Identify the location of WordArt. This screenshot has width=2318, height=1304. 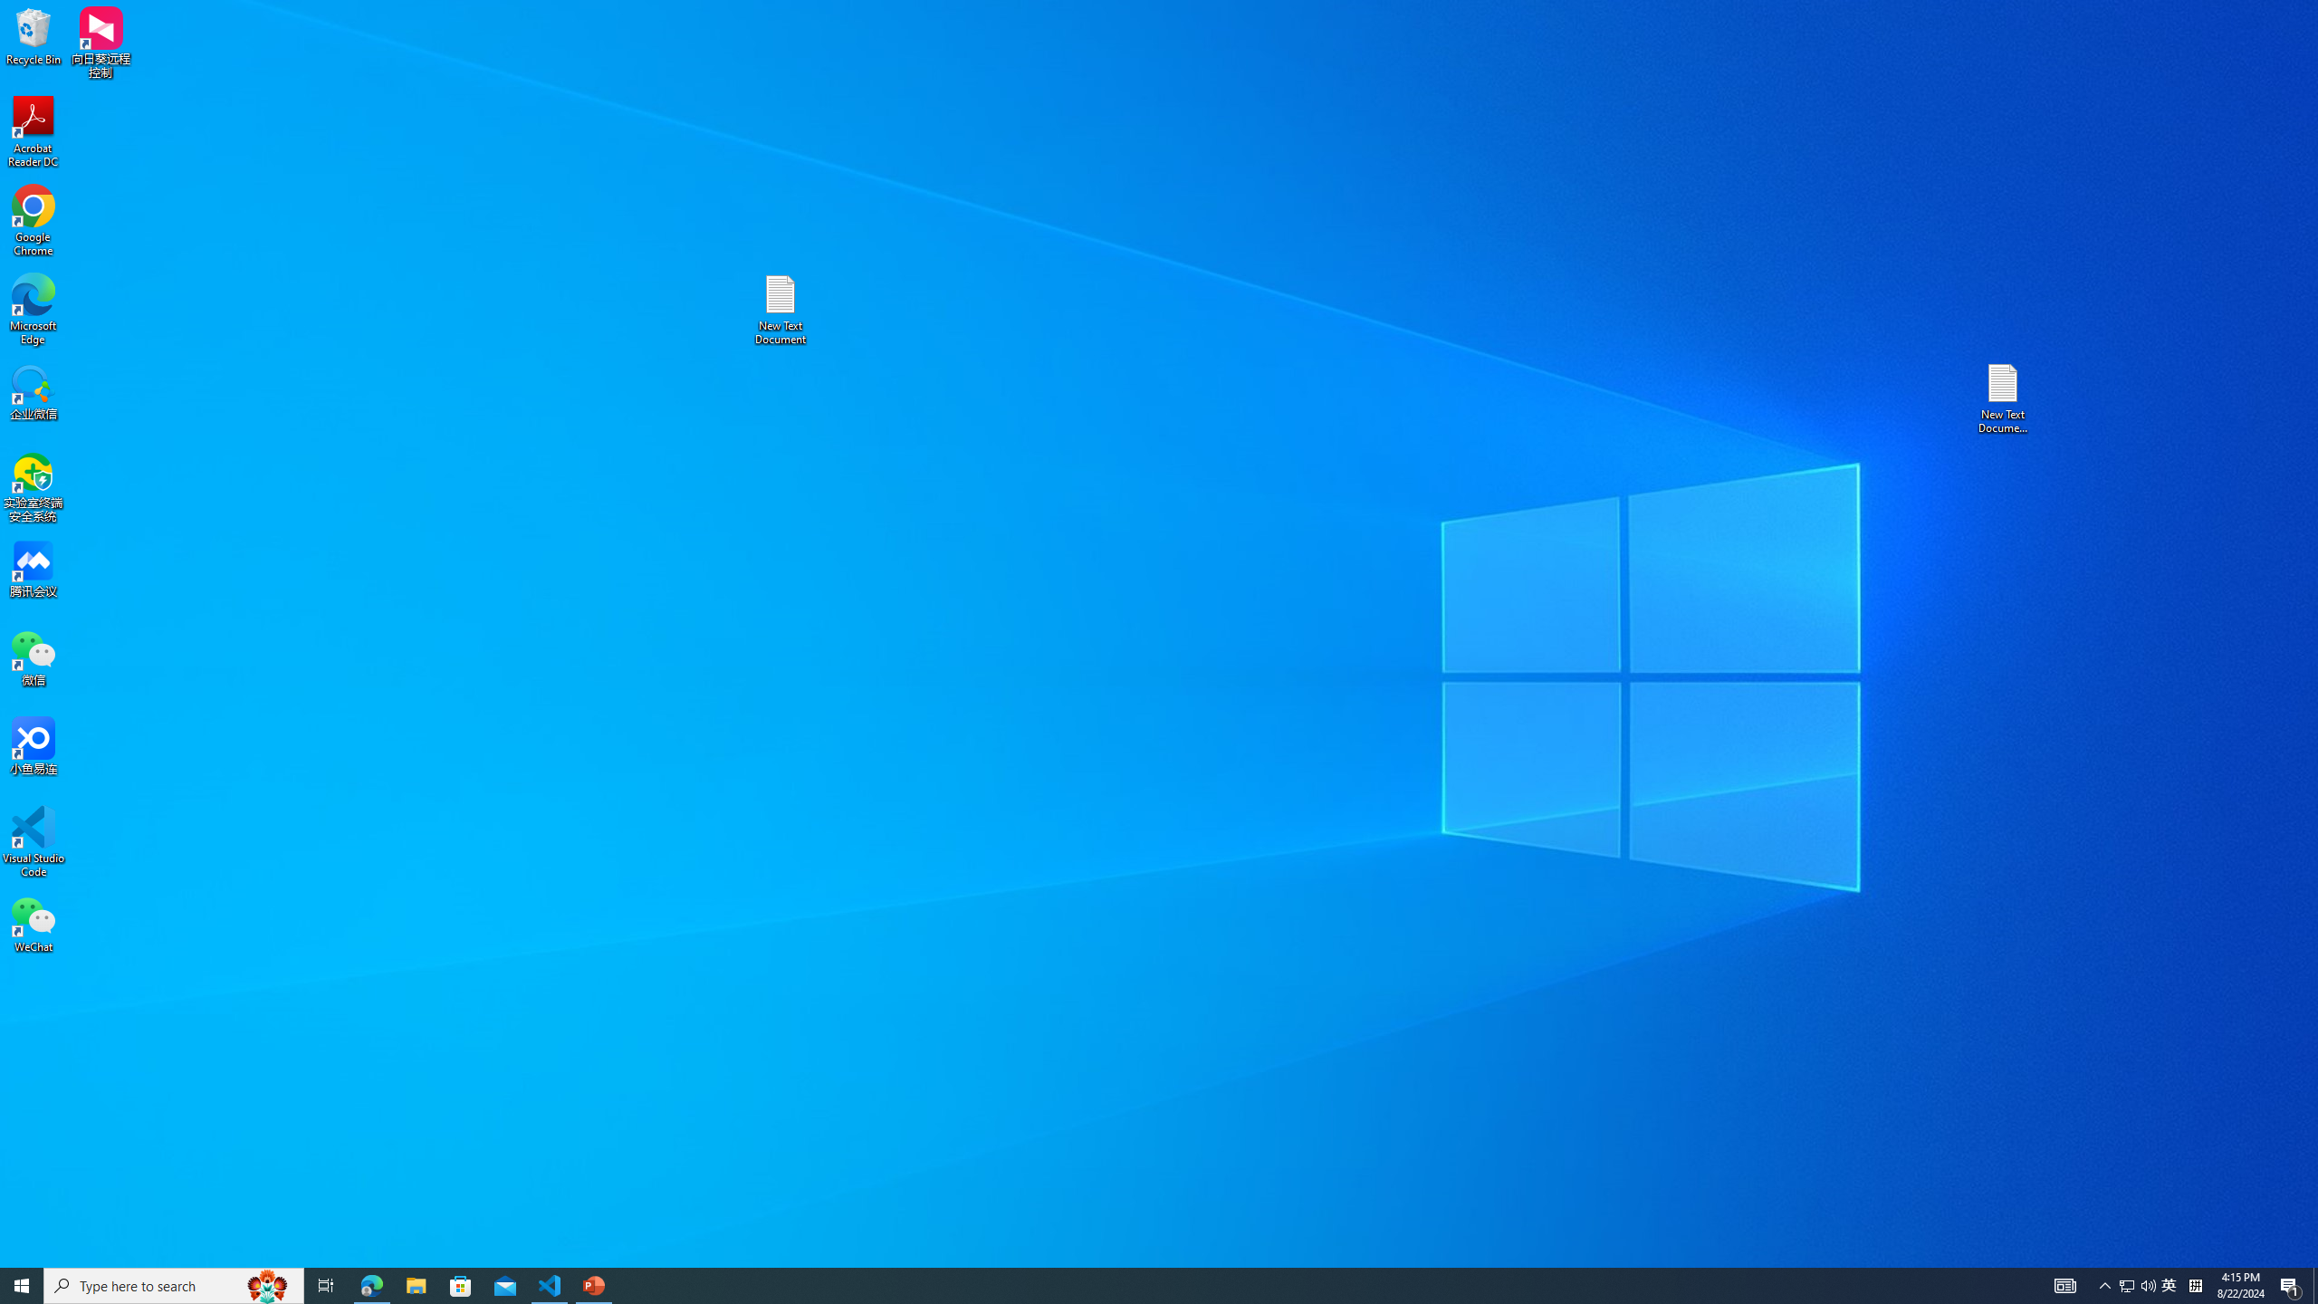
(908, 93).